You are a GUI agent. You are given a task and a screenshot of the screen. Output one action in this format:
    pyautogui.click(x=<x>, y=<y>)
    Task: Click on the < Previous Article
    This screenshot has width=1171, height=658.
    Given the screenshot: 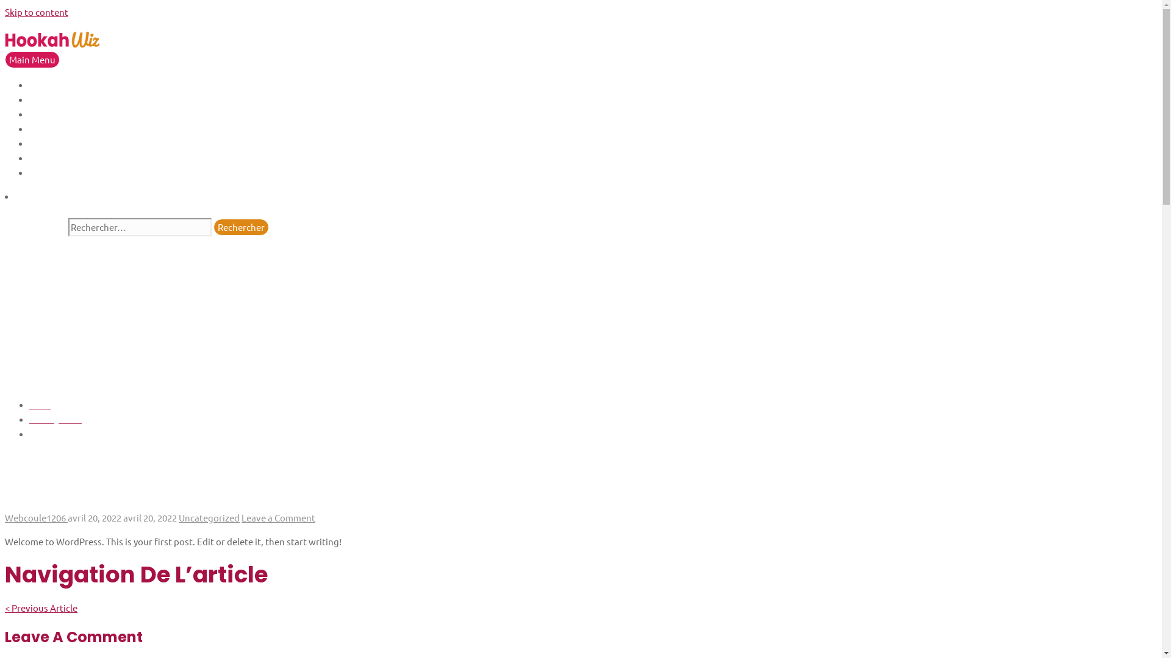 What is the action you would take?
    pyautogui.click(x=41, y=608)
    